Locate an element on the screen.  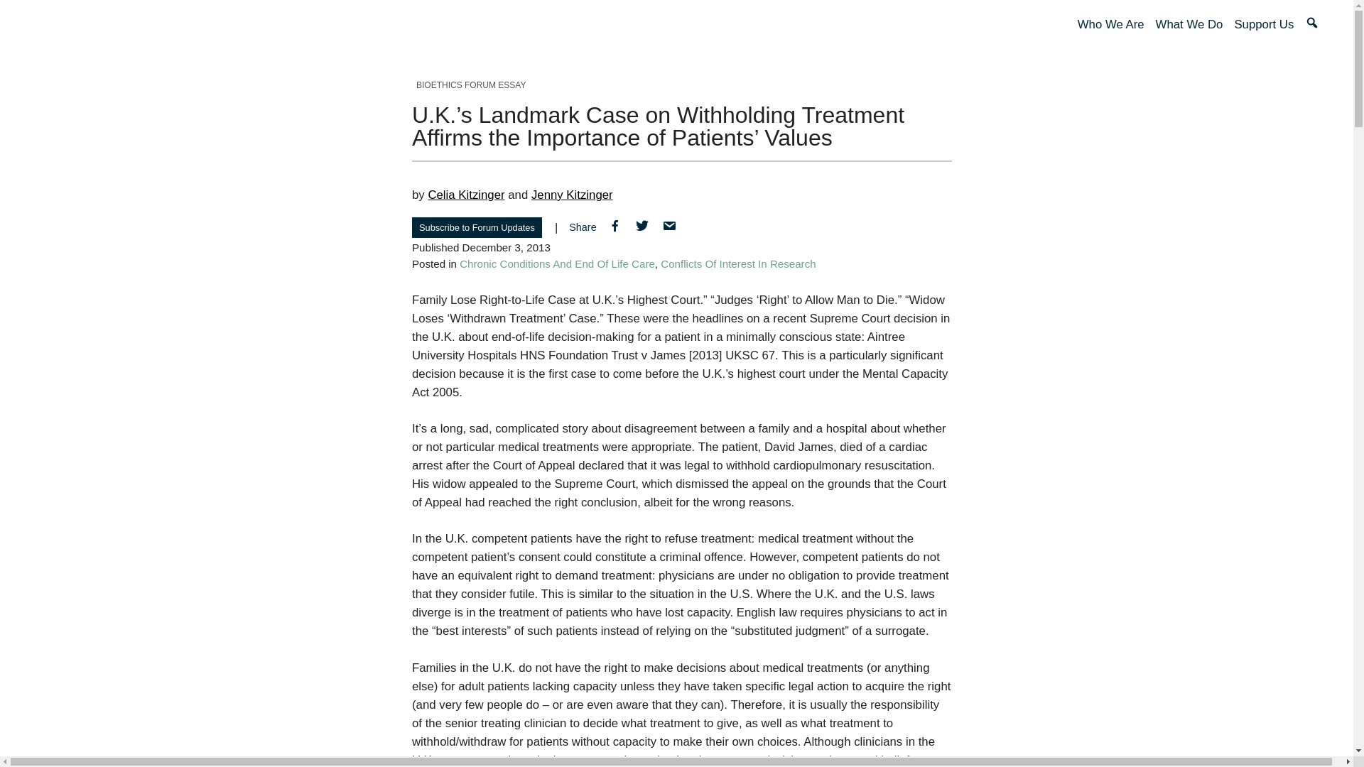
Celia Kitzinger is located at coordinates (466, 195).